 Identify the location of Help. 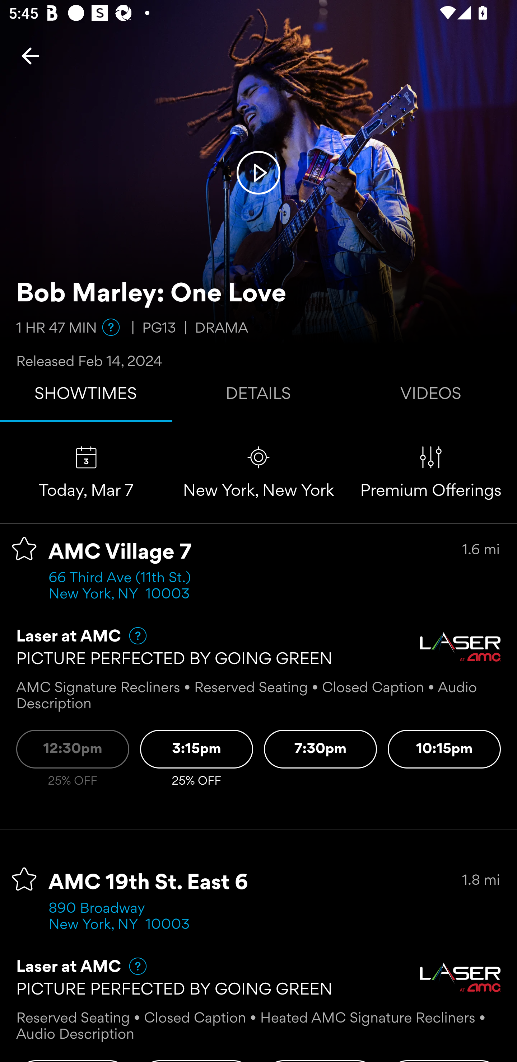
(132, 967).